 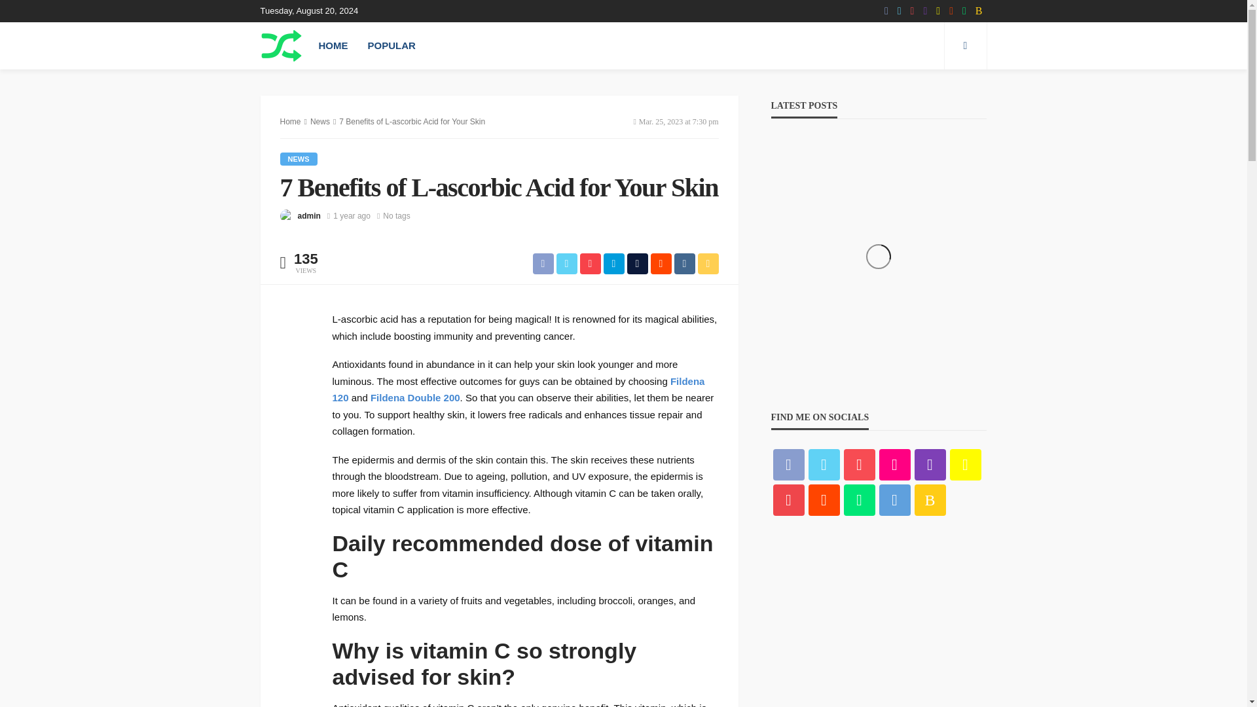 What do you see at coordinates (299, 158) in the screenshot?
I see `NEWS` at bounding box center [299, 158].